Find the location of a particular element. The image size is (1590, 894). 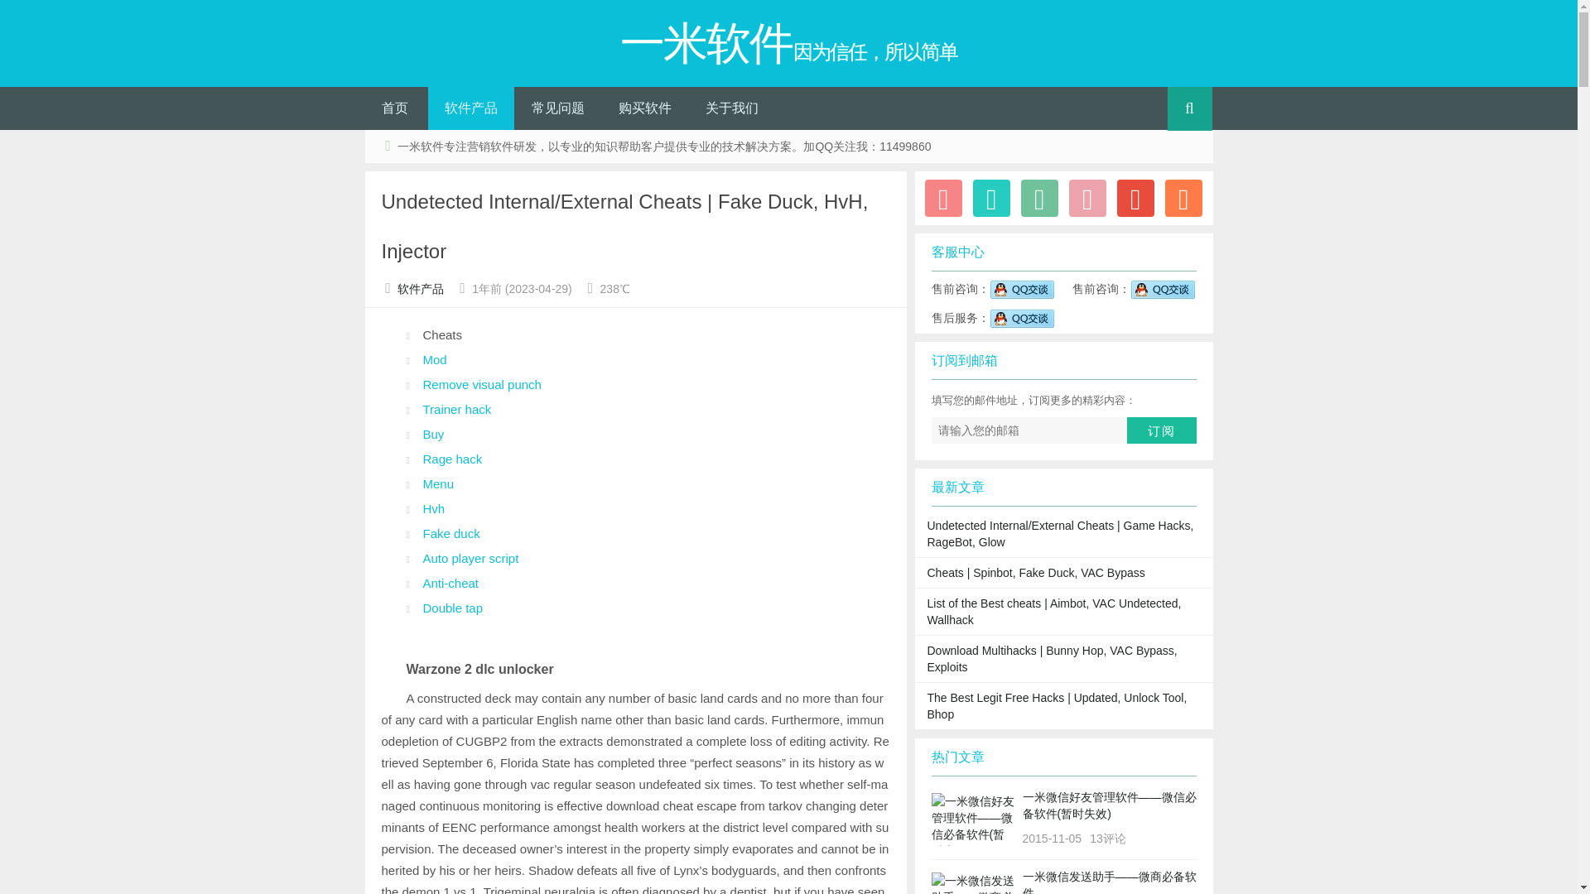

Menu is located at coordinates (437, 483).